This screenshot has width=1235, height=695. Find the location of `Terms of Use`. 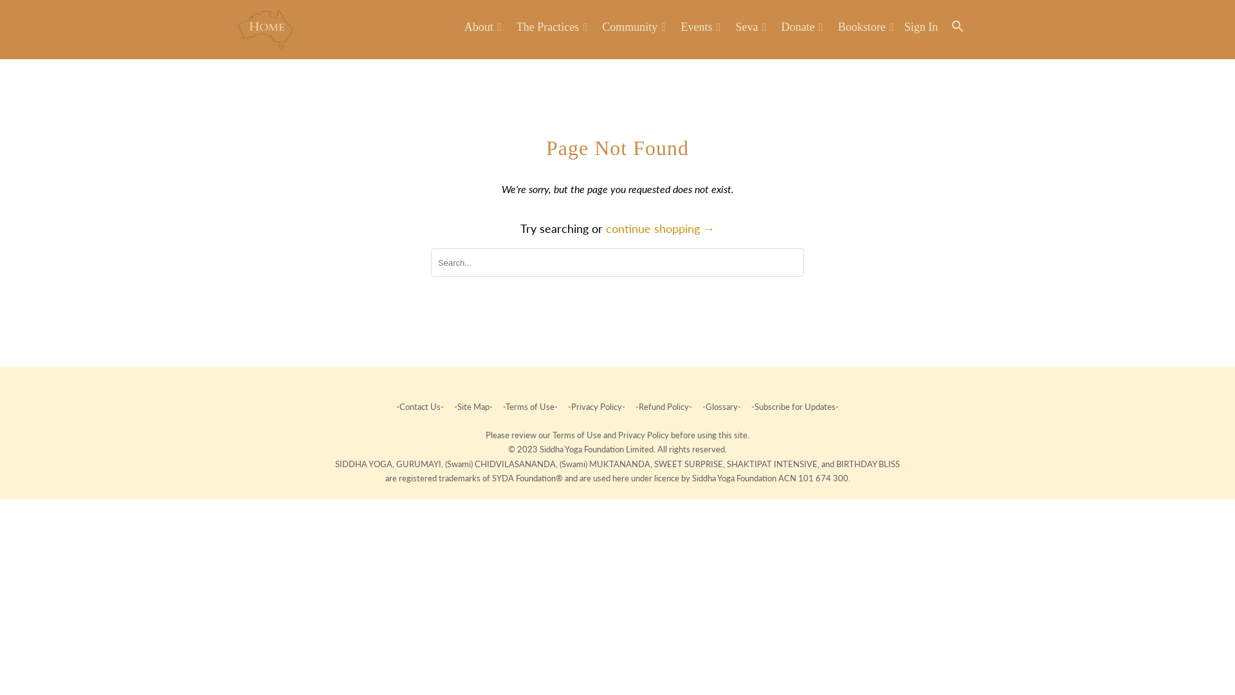

Terms of Use is located at coordinates (578, 435).